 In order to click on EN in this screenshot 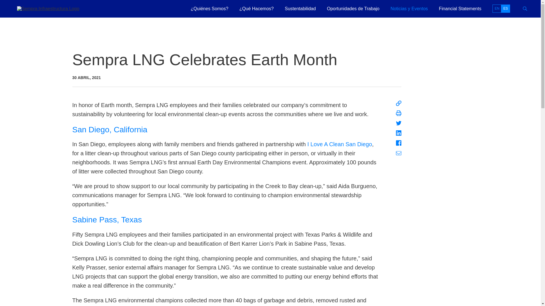, I will do `click(497, 8)`.